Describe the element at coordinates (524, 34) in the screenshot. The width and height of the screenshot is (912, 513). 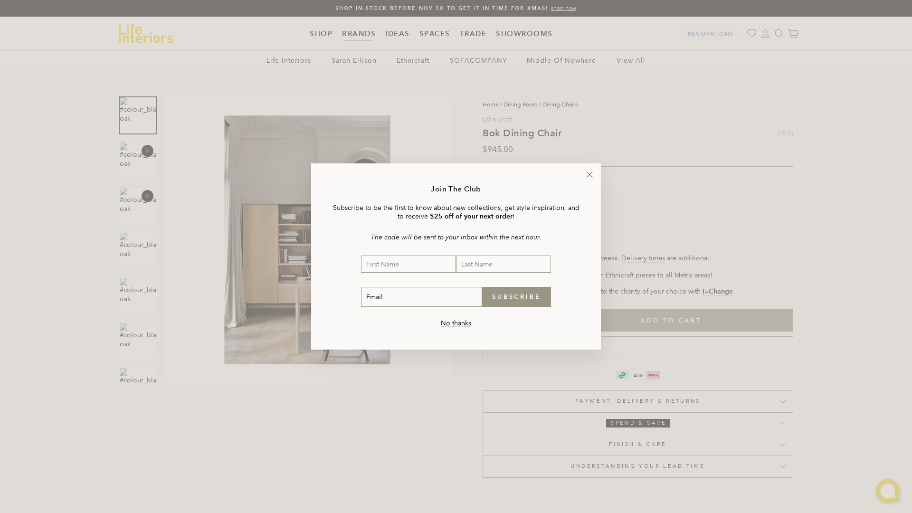
I see `SHOWROOMS` at that location.